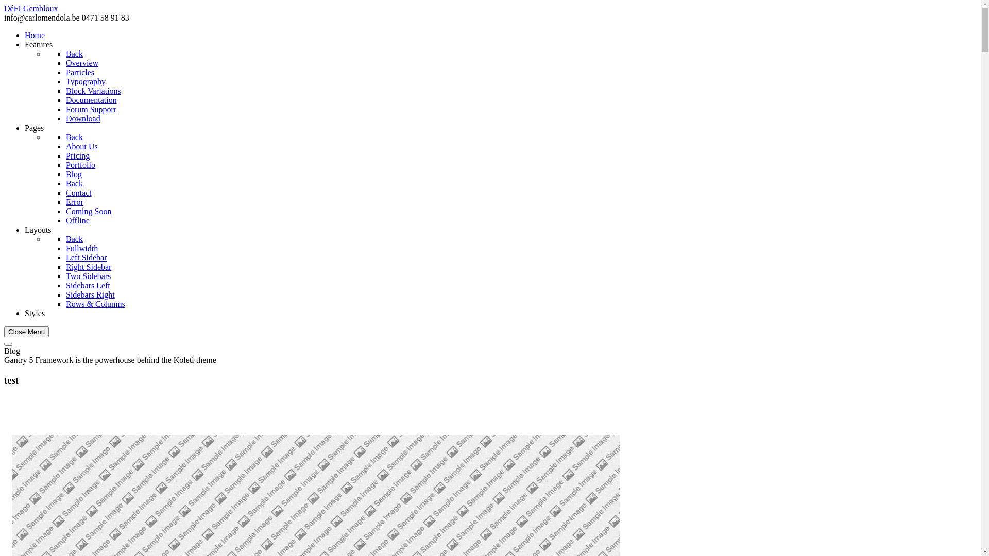 This screenshot has width=989, height=556. What do you see at coordinates (78, 155) in the screenshot?
I see `Pricing` at bounding box center [78, 155].